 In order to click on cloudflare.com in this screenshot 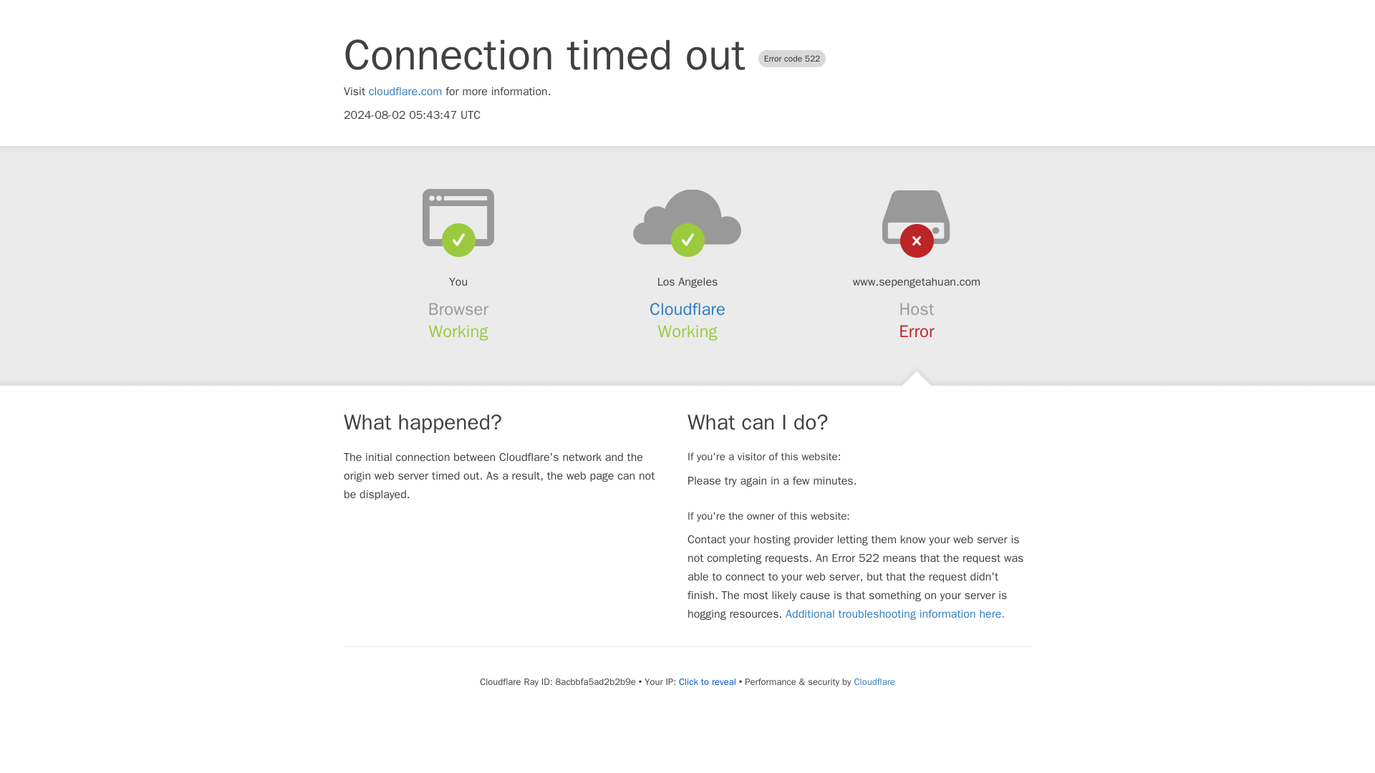, I will do `click(405, 92)`.